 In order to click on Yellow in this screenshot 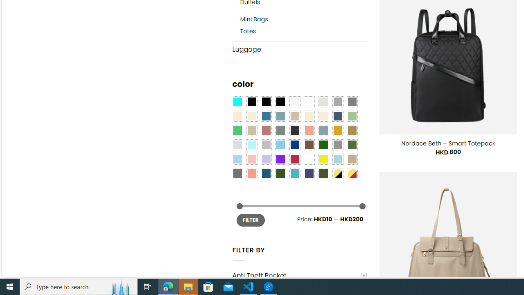, I will do `click(323, 159)`.